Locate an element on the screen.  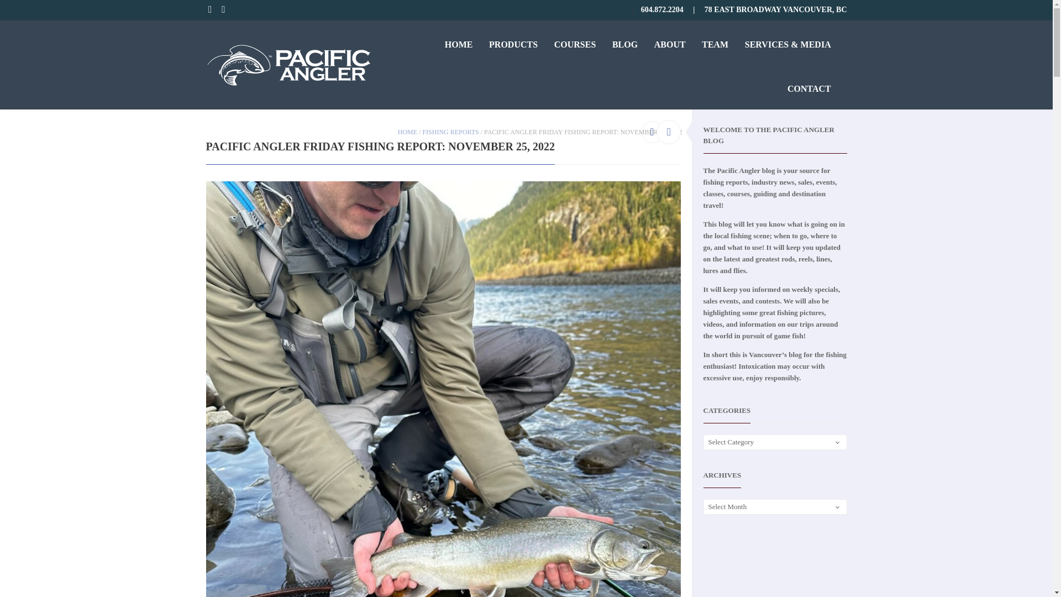
Select Category is located at coordinates (775, 442).